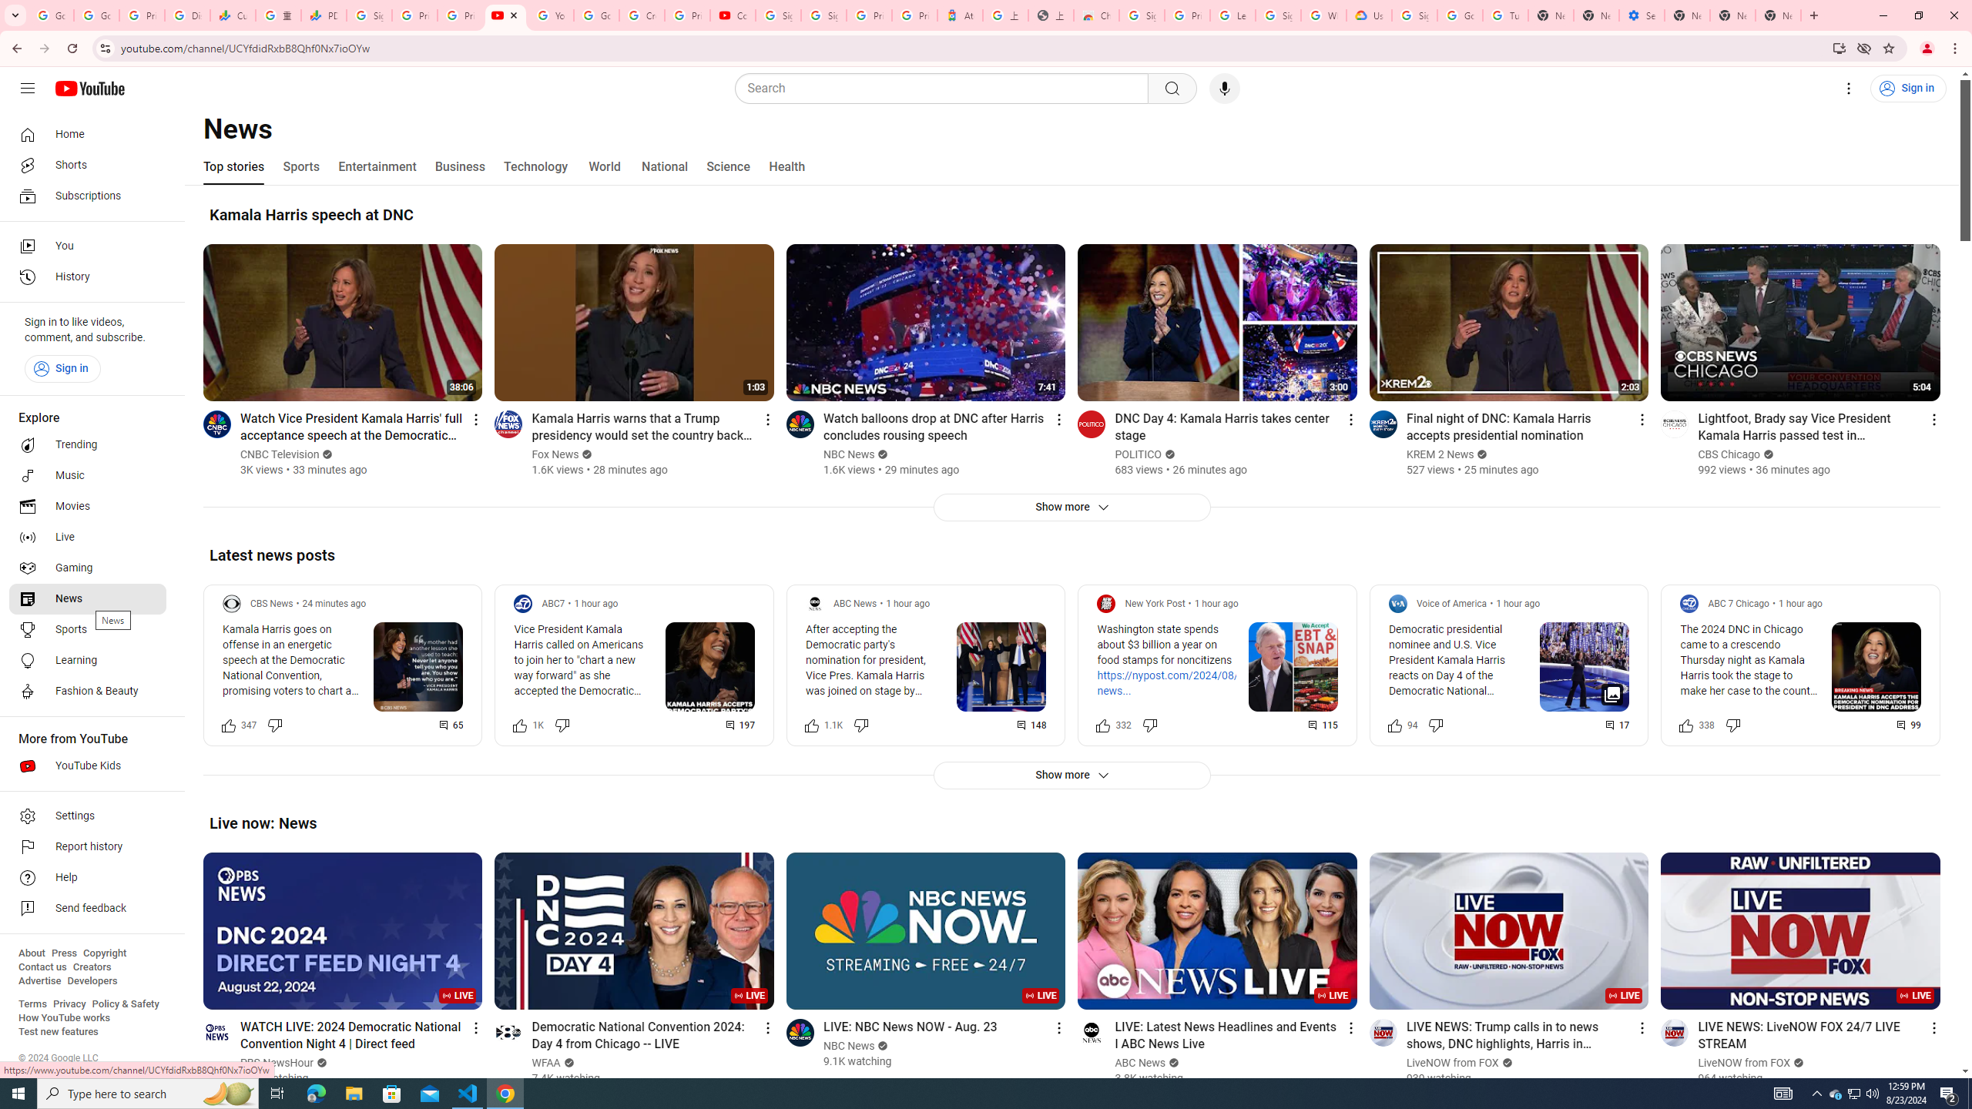 The width and height of the screenshot is (1972, 1109). Describe the element at coordinates (1183, 683) in the screenshot. I see `https://nypost.com/2024/08/21/us-news...` at that location.